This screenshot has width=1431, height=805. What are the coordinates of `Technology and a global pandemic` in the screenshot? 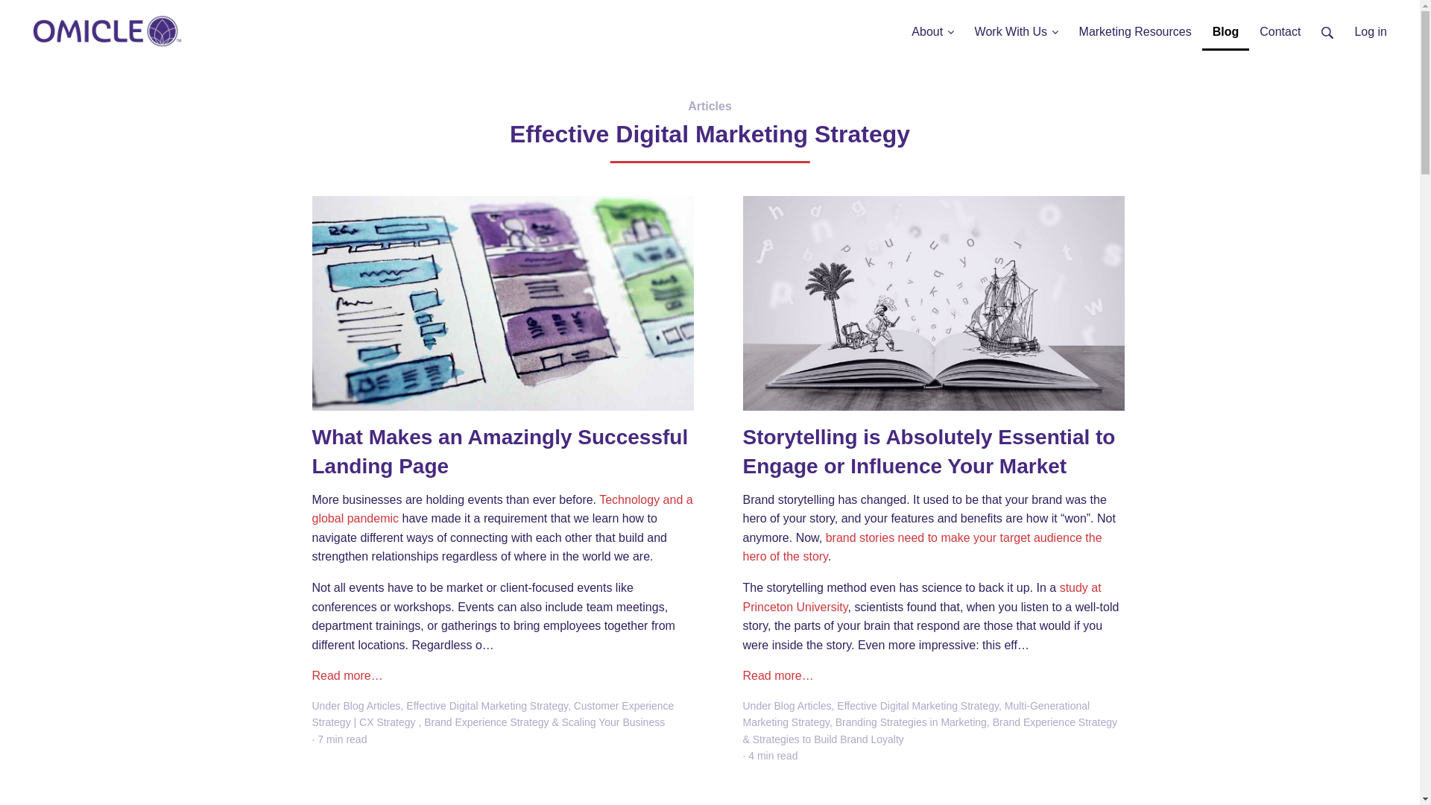 It's located at (502, 510).